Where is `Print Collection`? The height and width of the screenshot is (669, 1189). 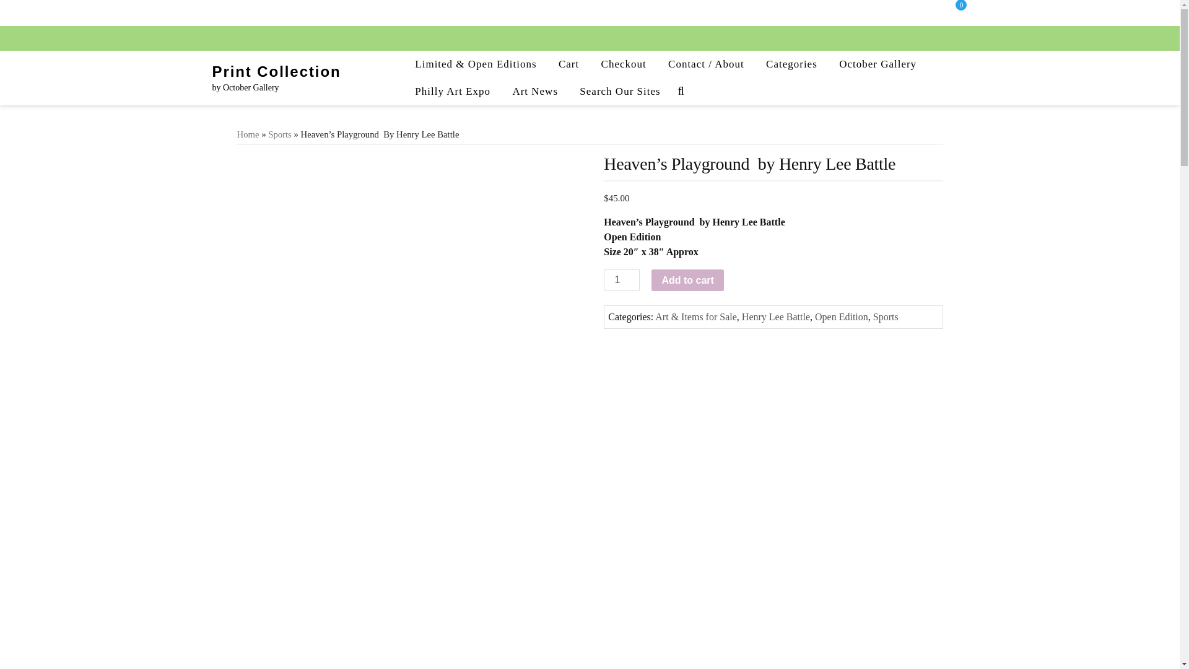 Print Collection is located at coordinates (276, 71).